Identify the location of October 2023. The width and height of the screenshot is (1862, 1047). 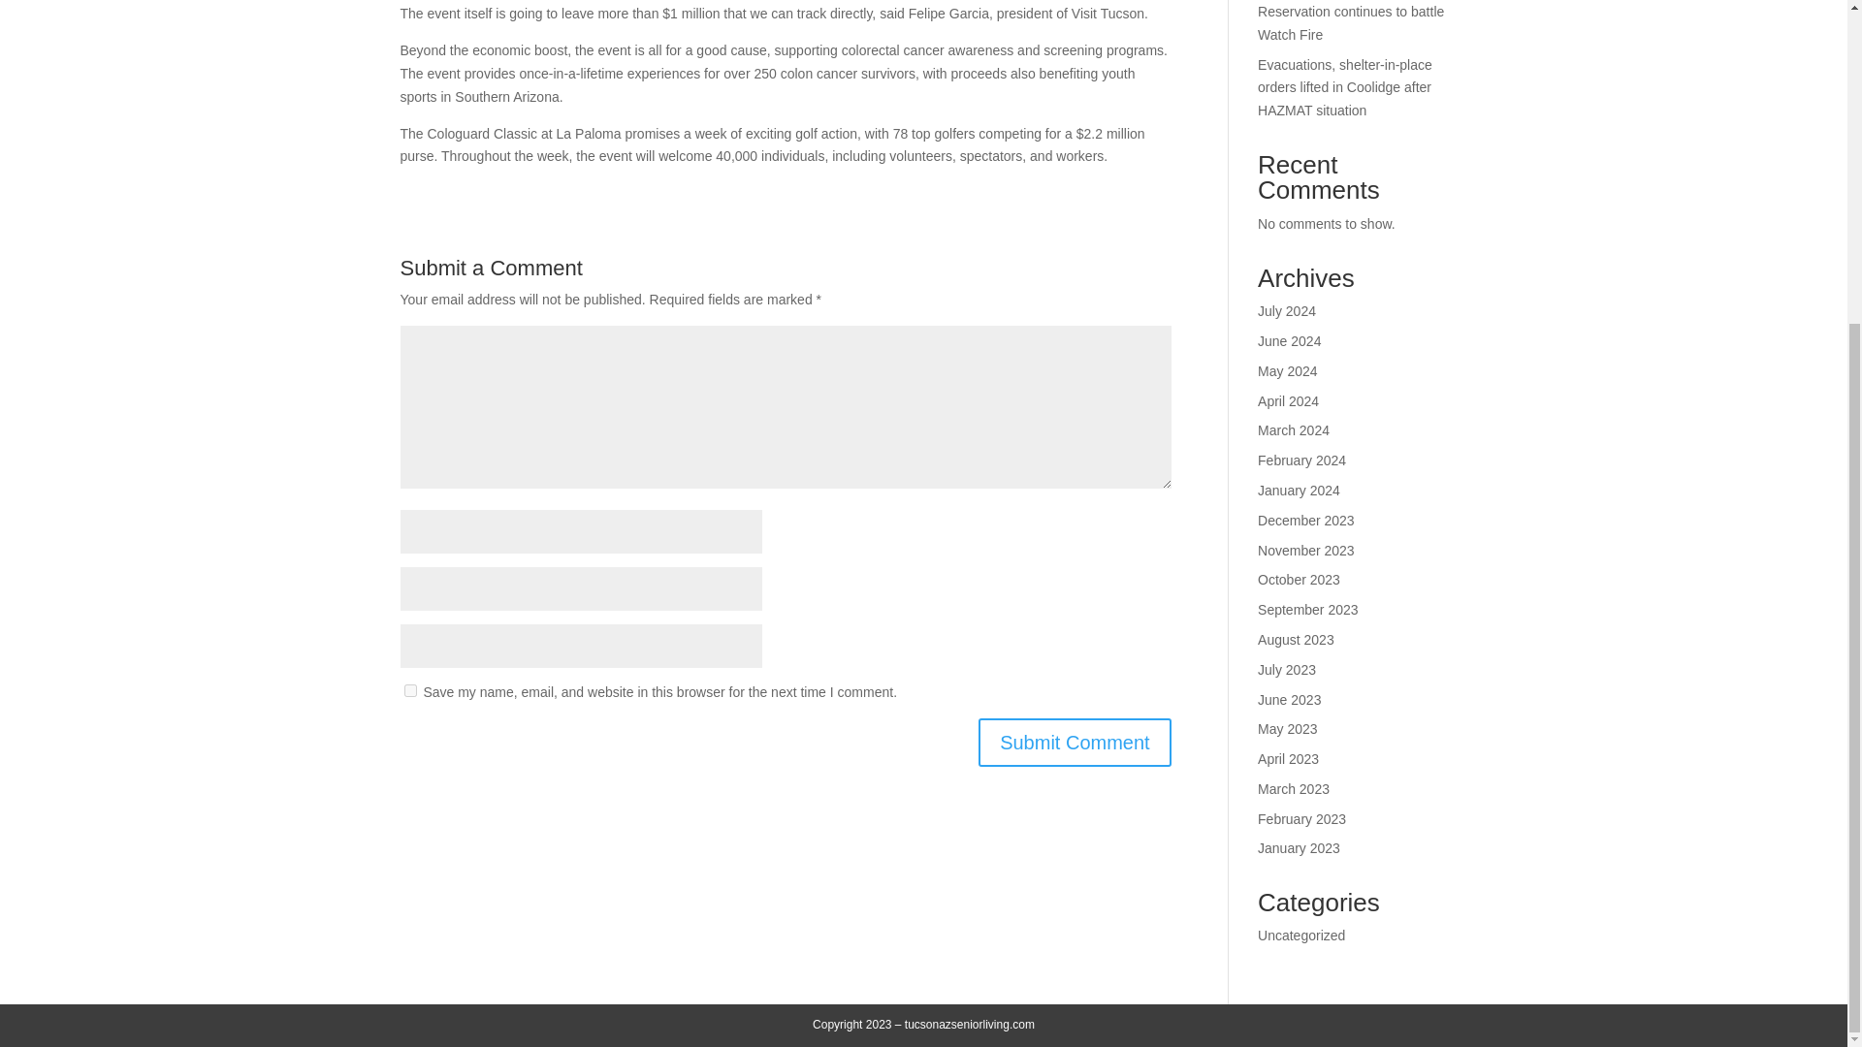
(1300, 579).